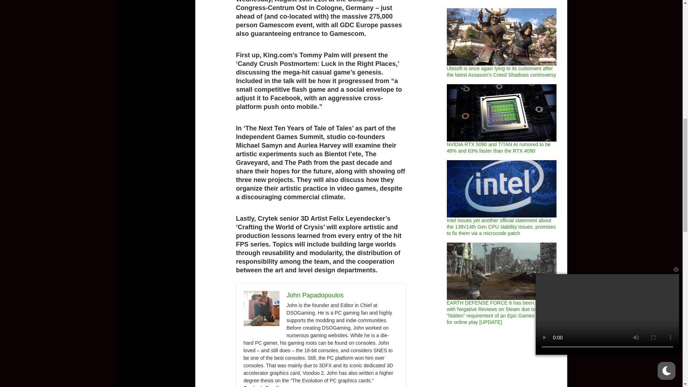 The height and width of the screenshot is (387, 688). Describe the element at coordinates (315, 295) in the screenshot. I see `John Papadopoulos` at that location.